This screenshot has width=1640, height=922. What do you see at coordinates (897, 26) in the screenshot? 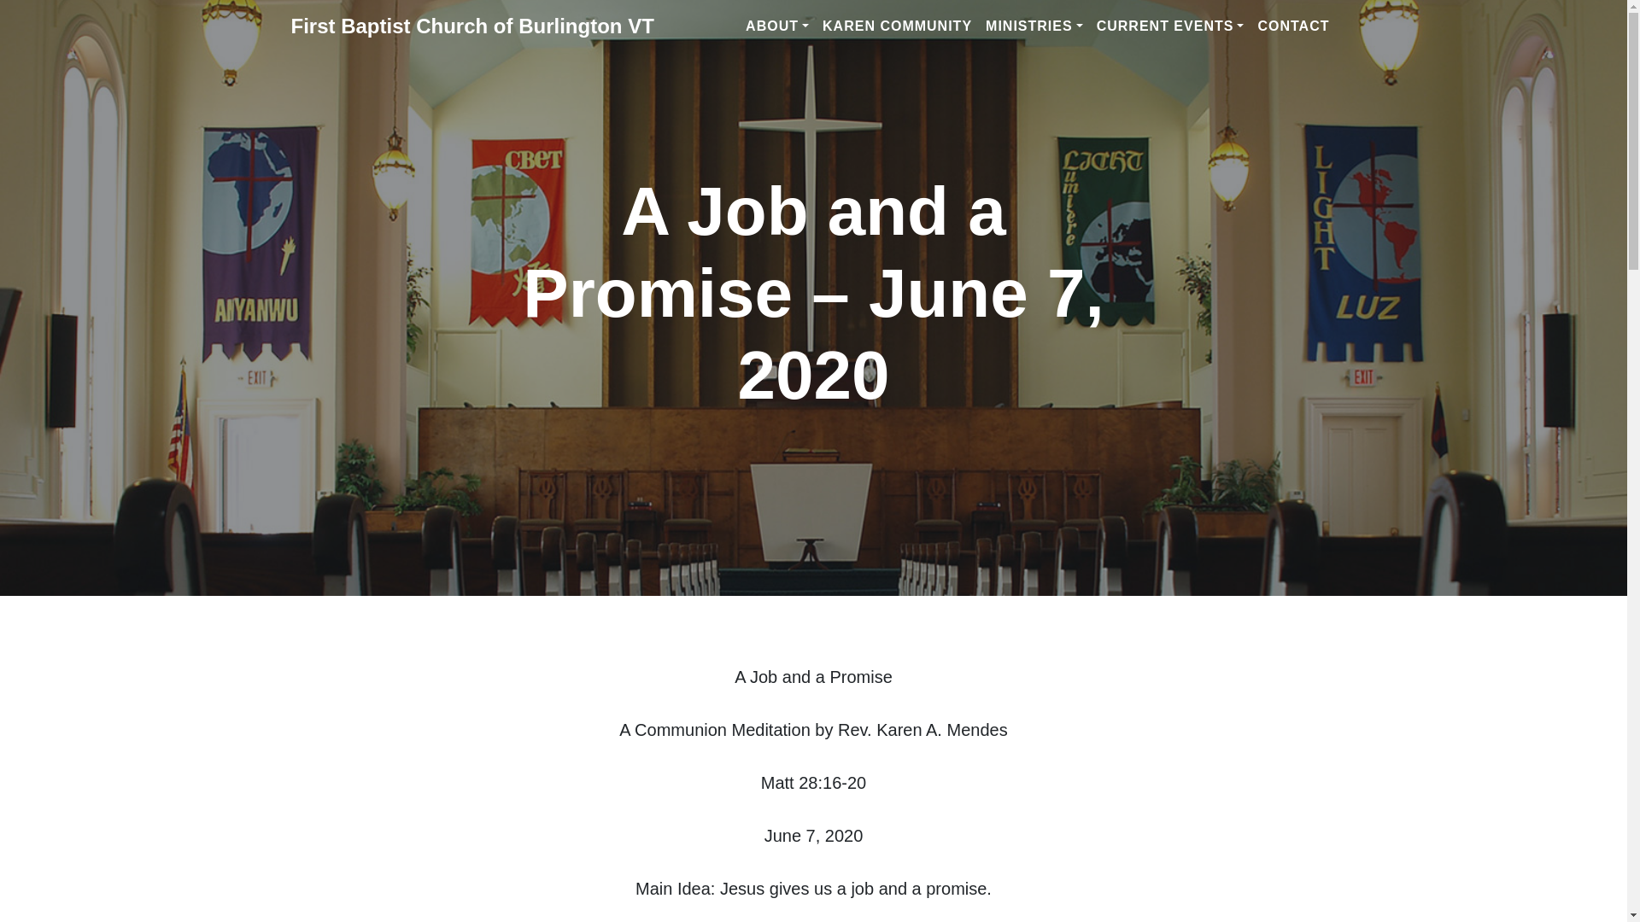
I see `KAREN COMMUNITY` at bounding box center [897, 26].